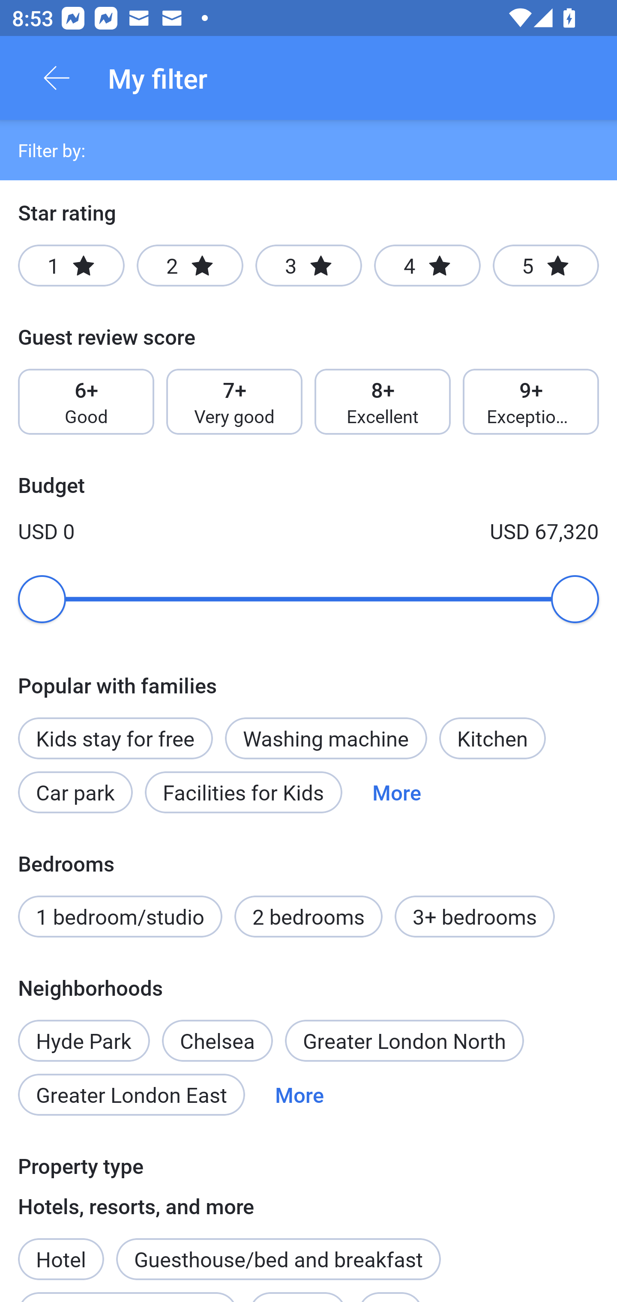 Image resolution: width=617 pixels, height=1302 pixels. I want to click on Greater London North, so click(404, 1041).